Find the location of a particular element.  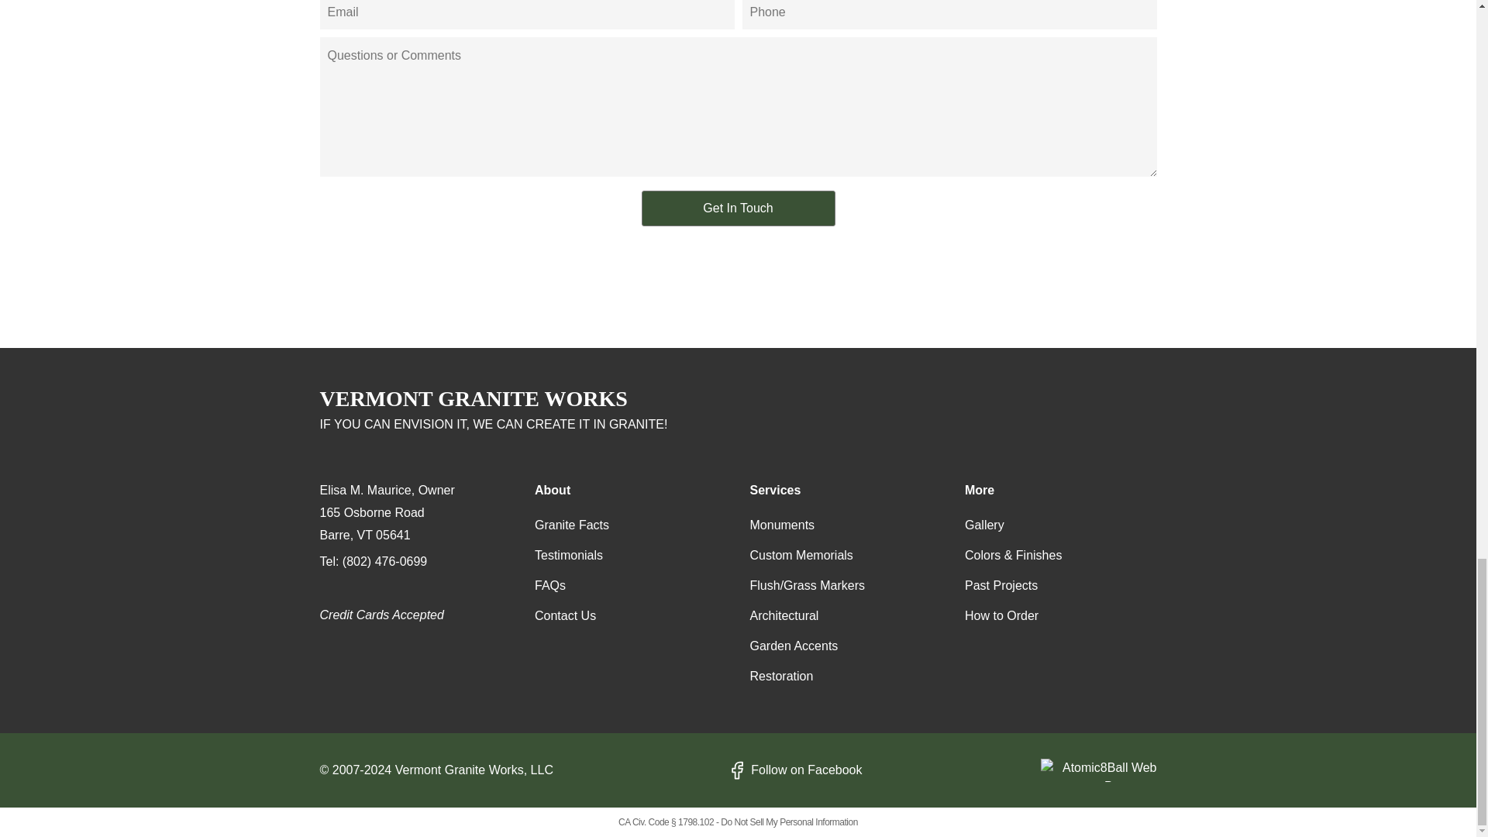

Architectural is located at coordinates (784, 615).